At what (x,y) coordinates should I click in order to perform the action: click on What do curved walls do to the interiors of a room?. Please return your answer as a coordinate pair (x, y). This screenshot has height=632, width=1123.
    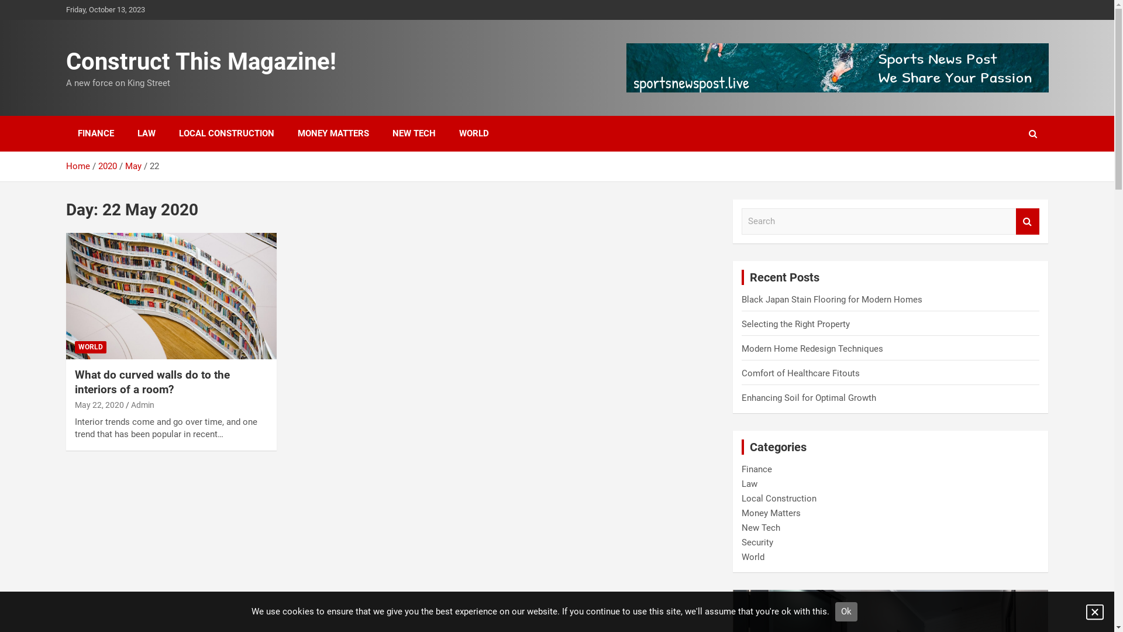
    Looking at the image, I should click on (152, 382).